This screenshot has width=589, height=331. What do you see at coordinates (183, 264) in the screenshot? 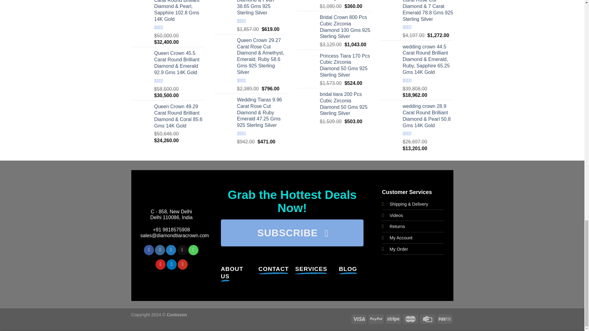
I see `Follow on YouTube` at bounding box center [183, 264].